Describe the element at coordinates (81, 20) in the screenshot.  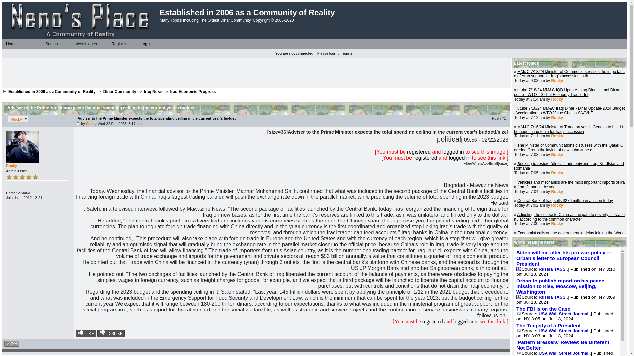
I see `Established in 2006 as a Community of Reality` at that location.